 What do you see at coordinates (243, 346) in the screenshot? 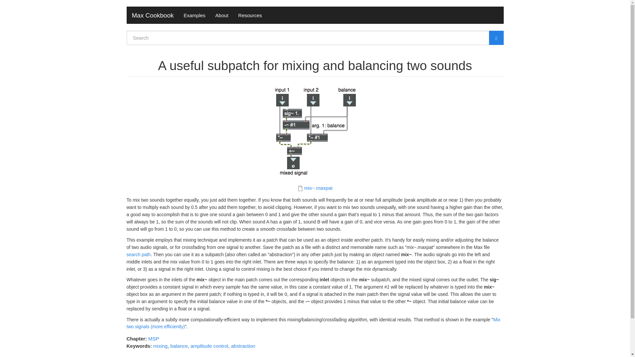
I see `abstraction` at bounding box center [243, 346].